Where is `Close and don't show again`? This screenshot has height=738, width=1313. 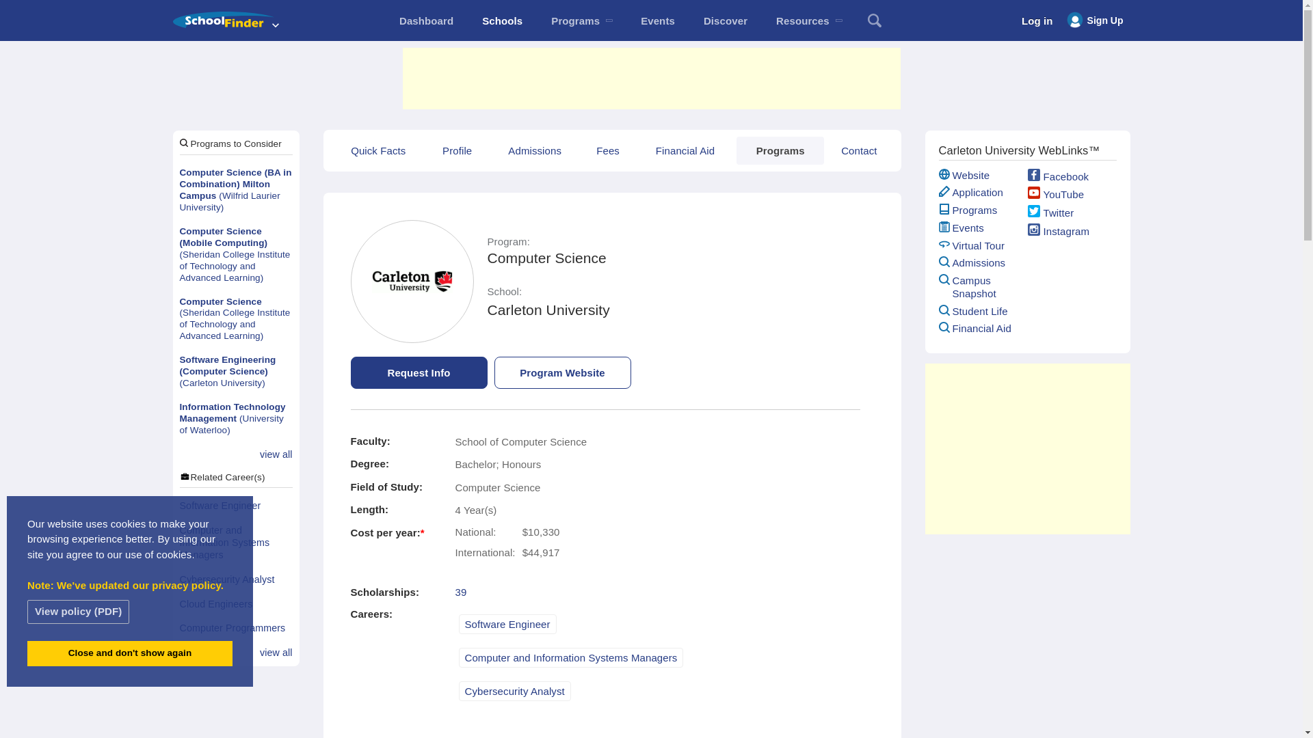
Close and don't show again is located at coordinates (130, 653).